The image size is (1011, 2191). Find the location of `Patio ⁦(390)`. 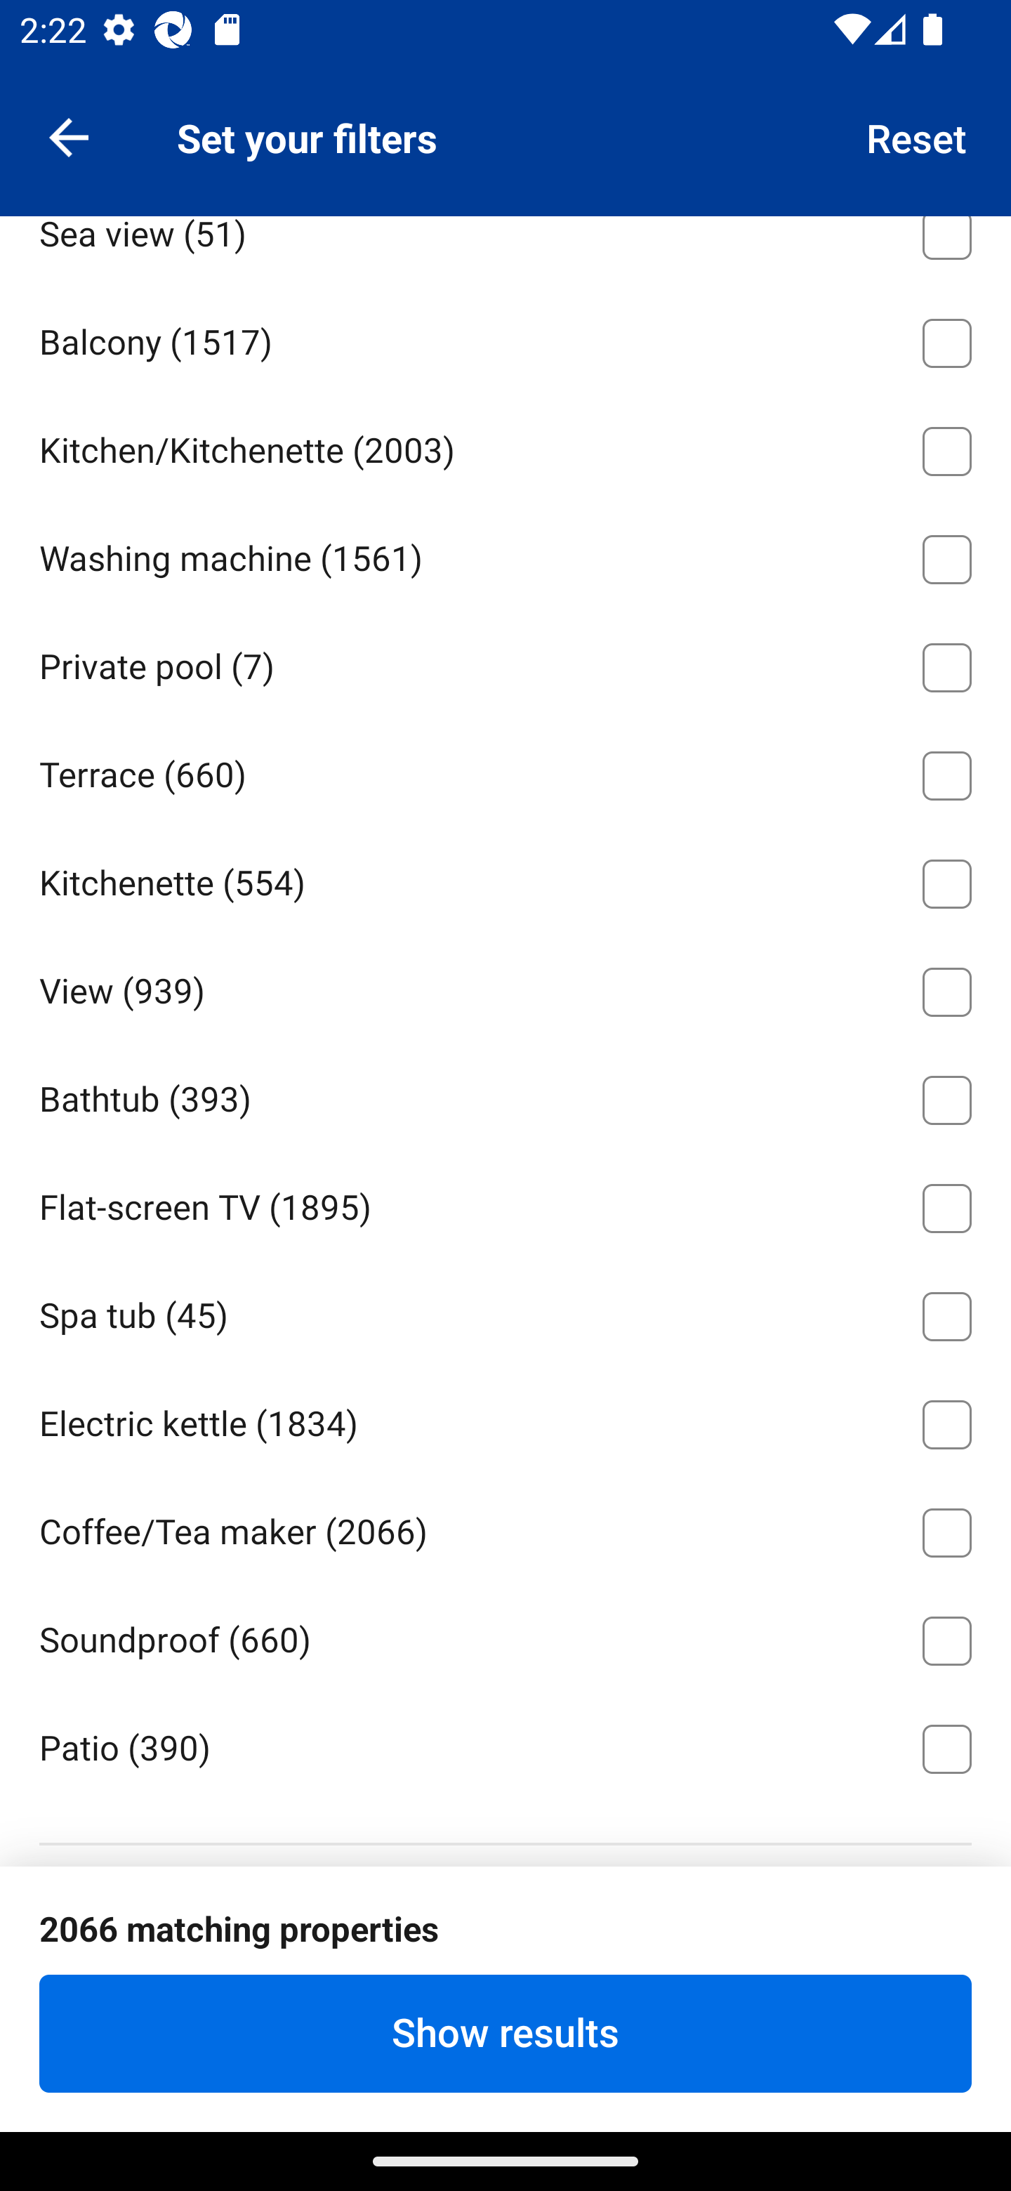

Patio ⁦(390) is located at coordinates (505, 1746).